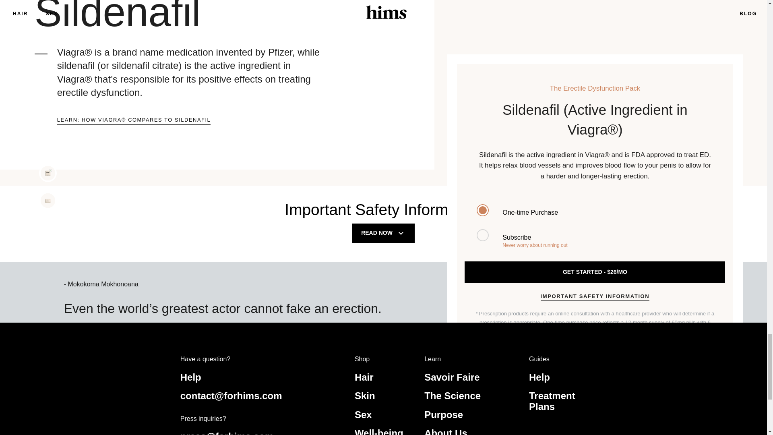  What do you see at coordinates (552, 400) in the screenshot?
I see `Treatment Plans` at bounding box center [552, 400].